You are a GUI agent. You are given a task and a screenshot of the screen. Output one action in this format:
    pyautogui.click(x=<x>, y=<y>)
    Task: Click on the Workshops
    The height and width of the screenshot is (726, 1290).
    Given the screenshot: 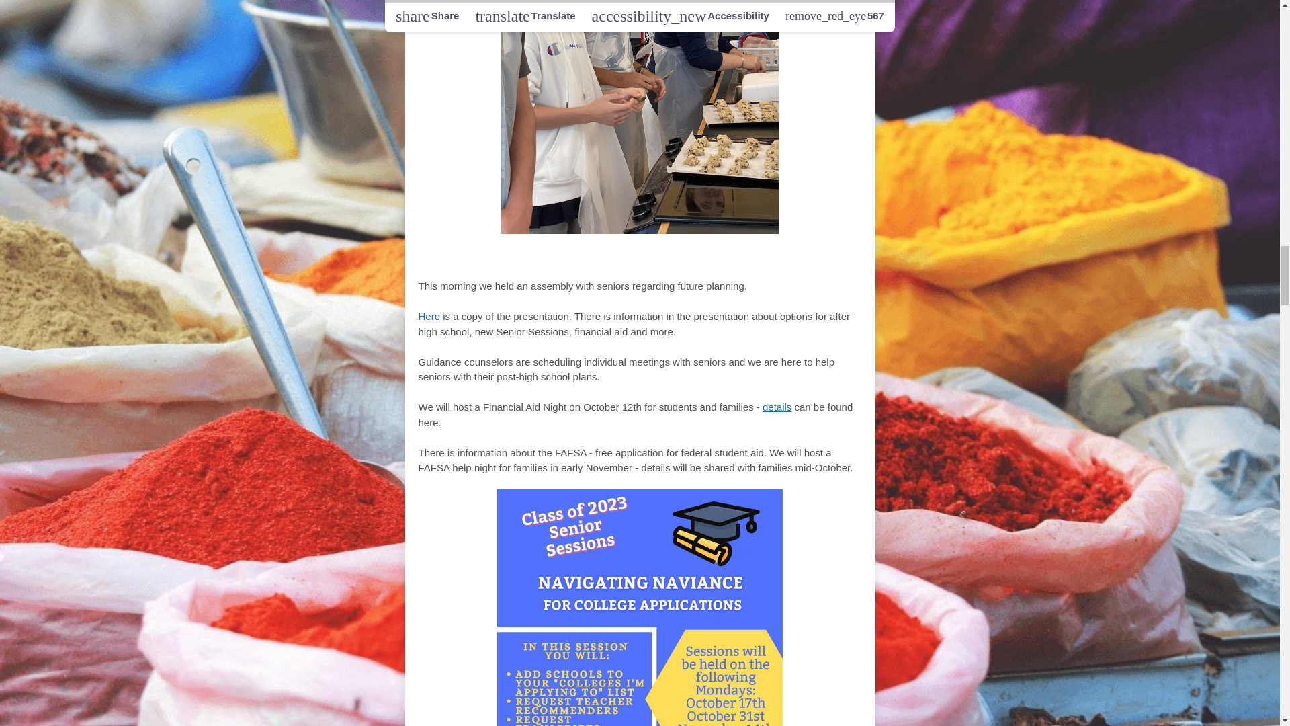 What is the action you would take?
    pyautogui.click(x=746, y=258)
    